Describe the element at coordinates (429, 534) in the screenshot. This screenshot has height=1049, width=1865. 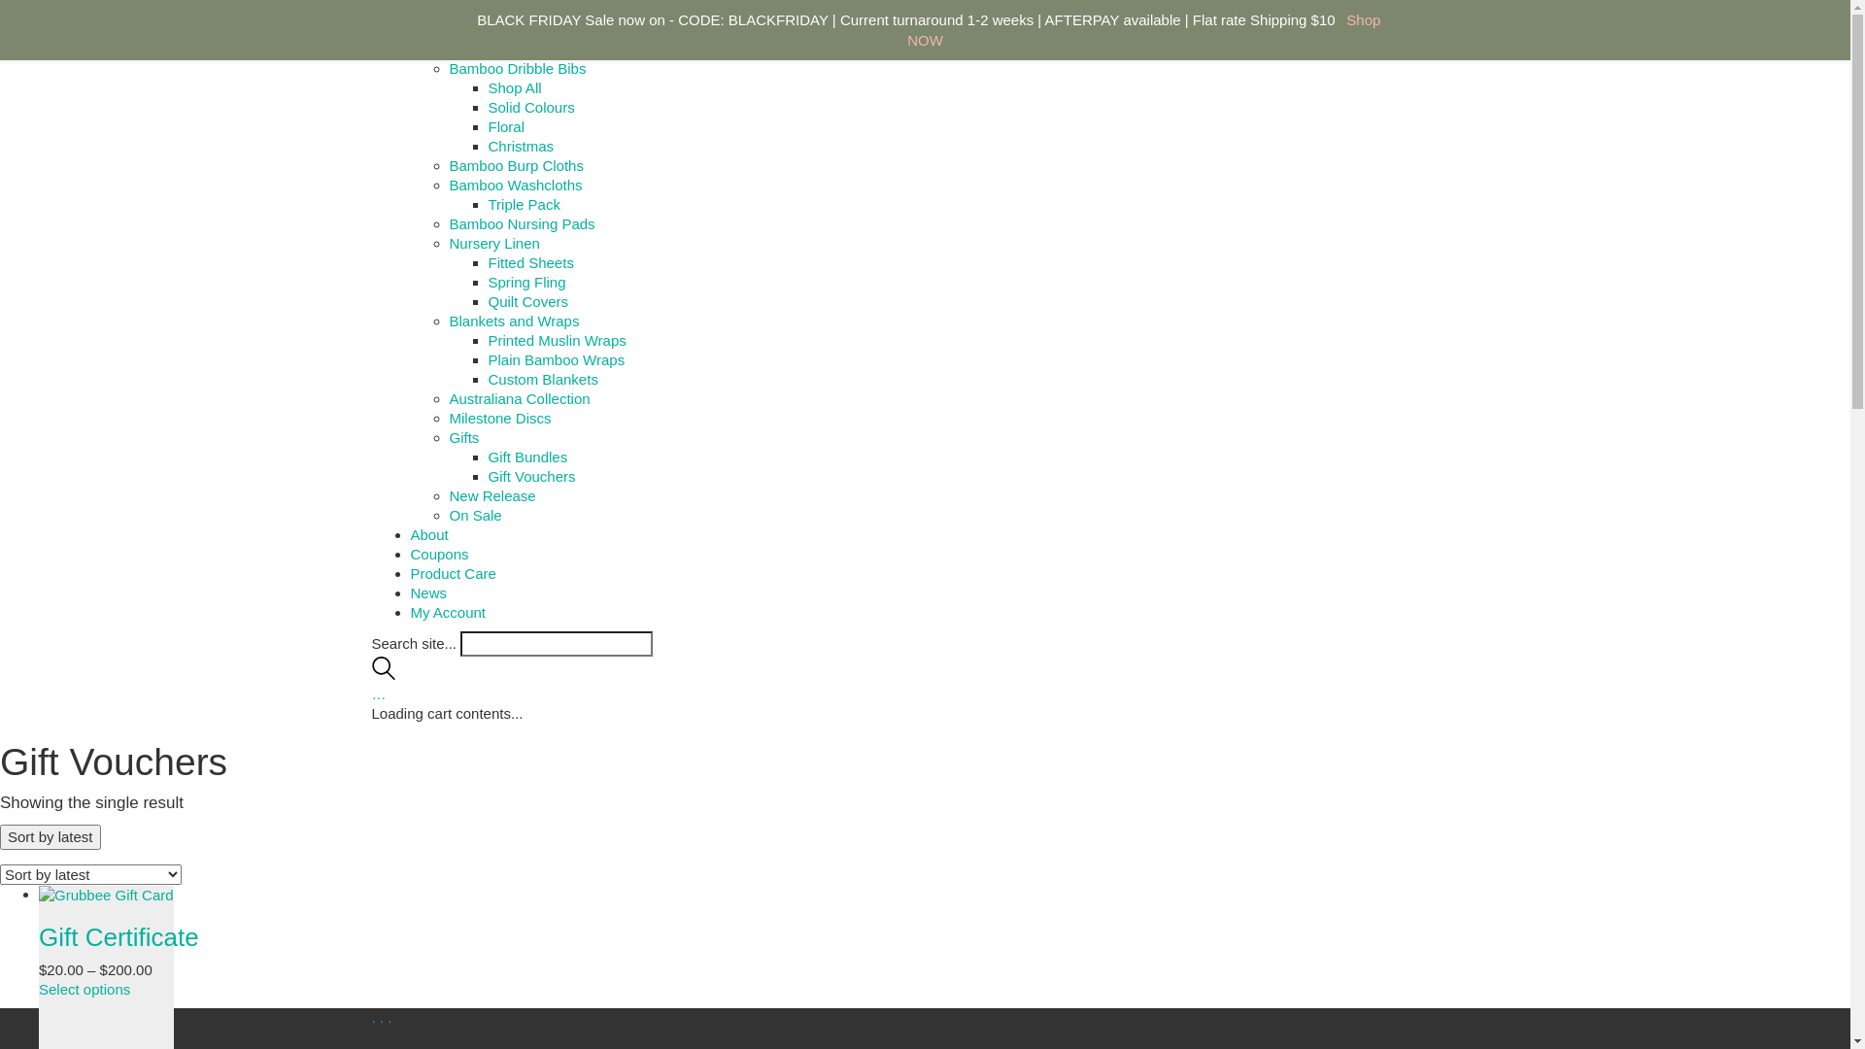
I see `About` at that location.